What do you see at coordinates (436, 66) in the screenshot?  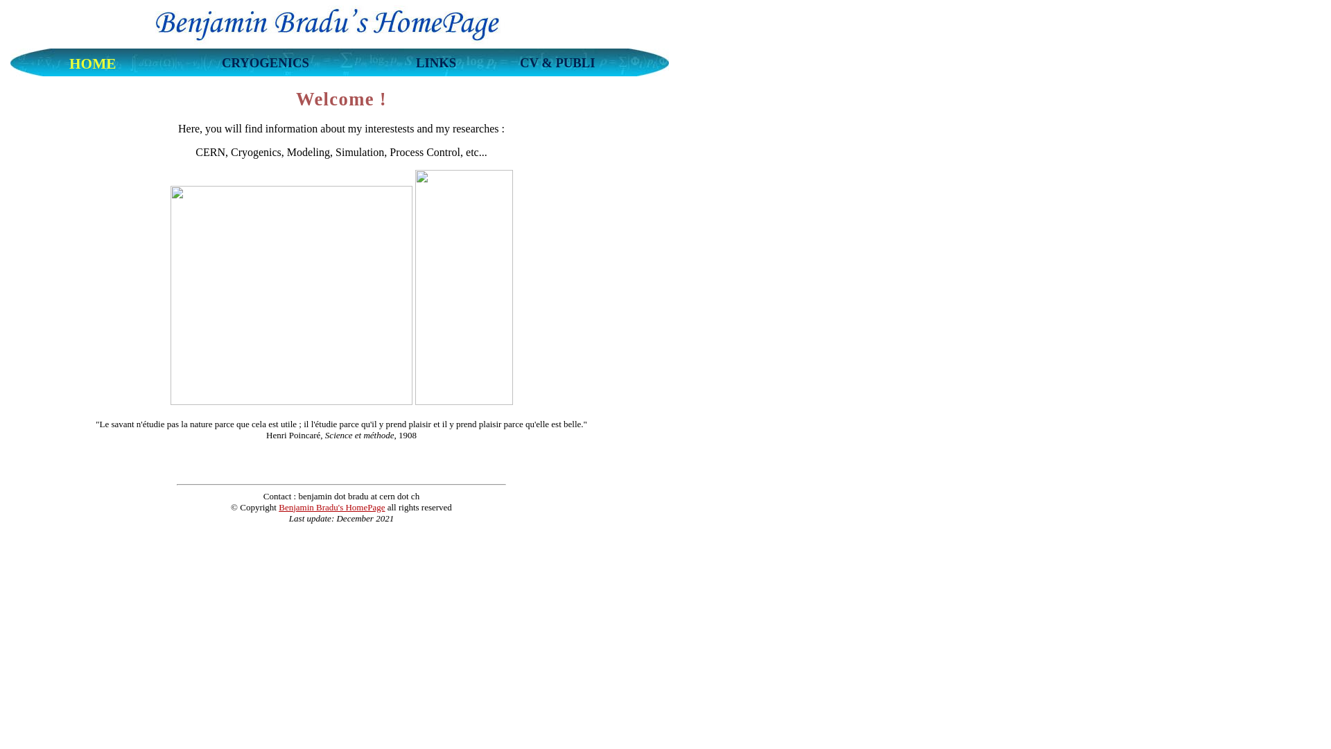 I see `LINKS` at bounding box center [436, 66].